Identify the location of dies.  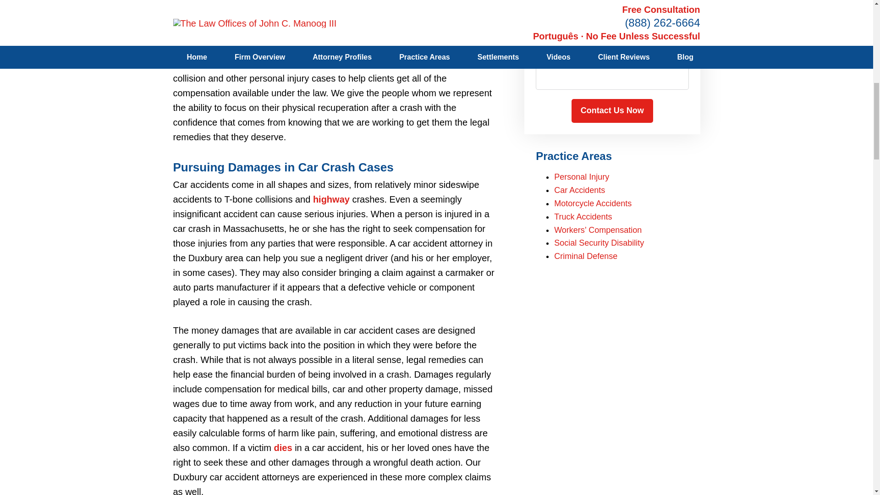
(283, 447).